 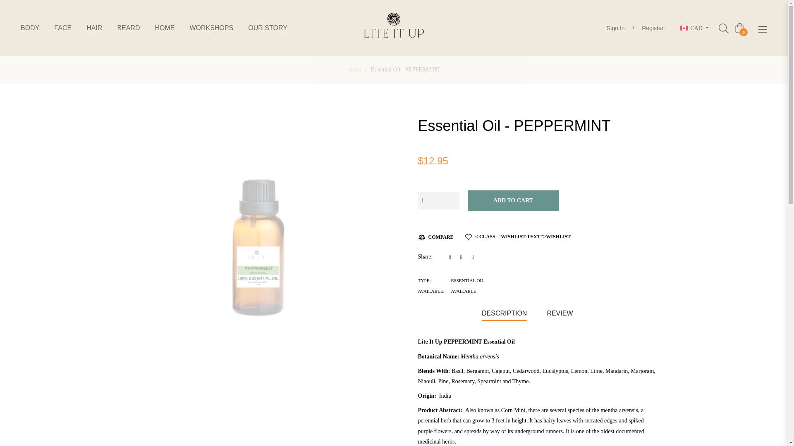 What do you see at coordinates (474, 256) in the screenshot?
I see `Pin on Pinterest` at bounding box center [474, 256].